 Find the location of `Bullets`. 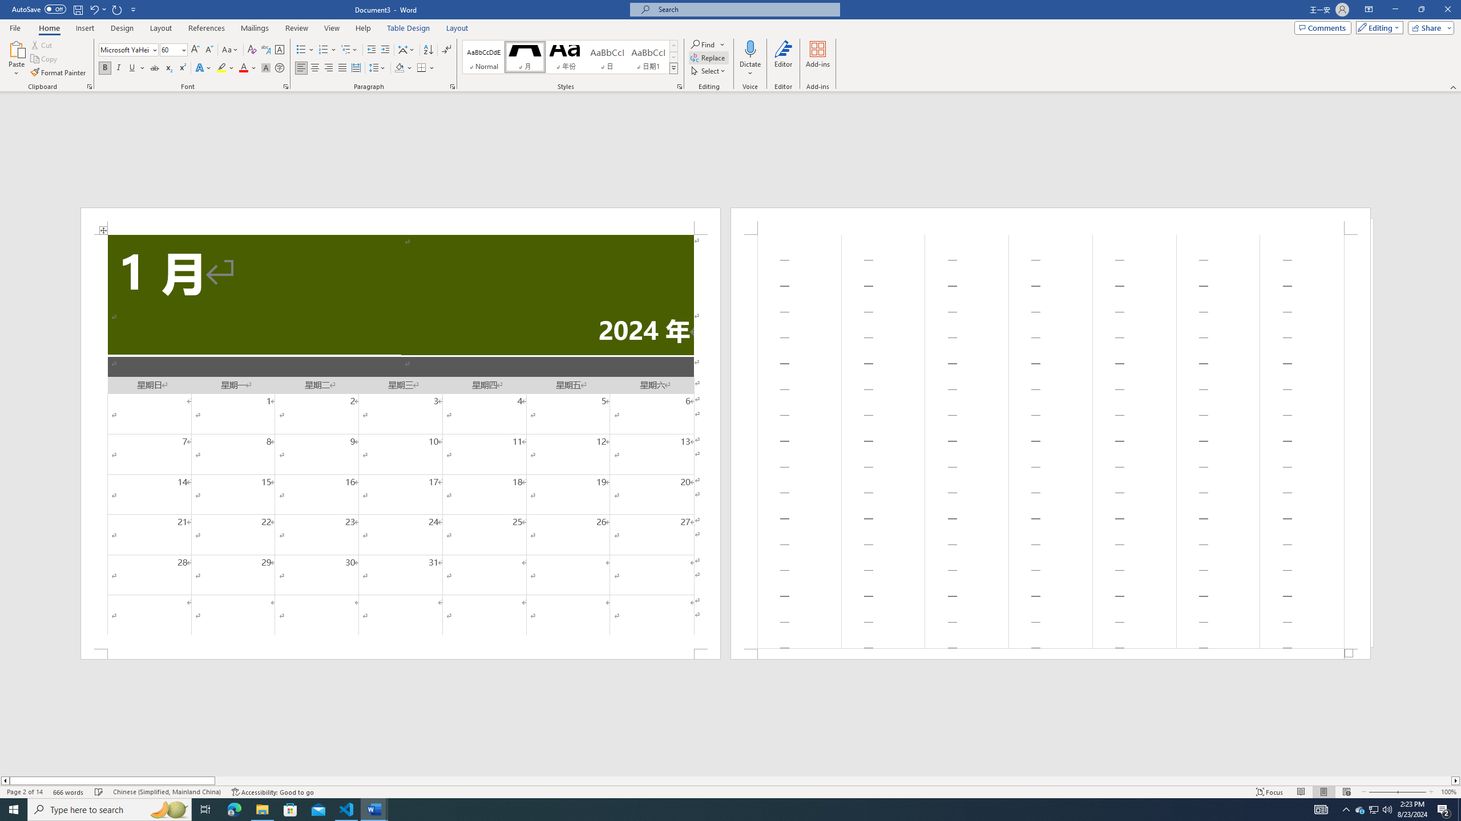

Bullets is located at coordinates (305, 50).